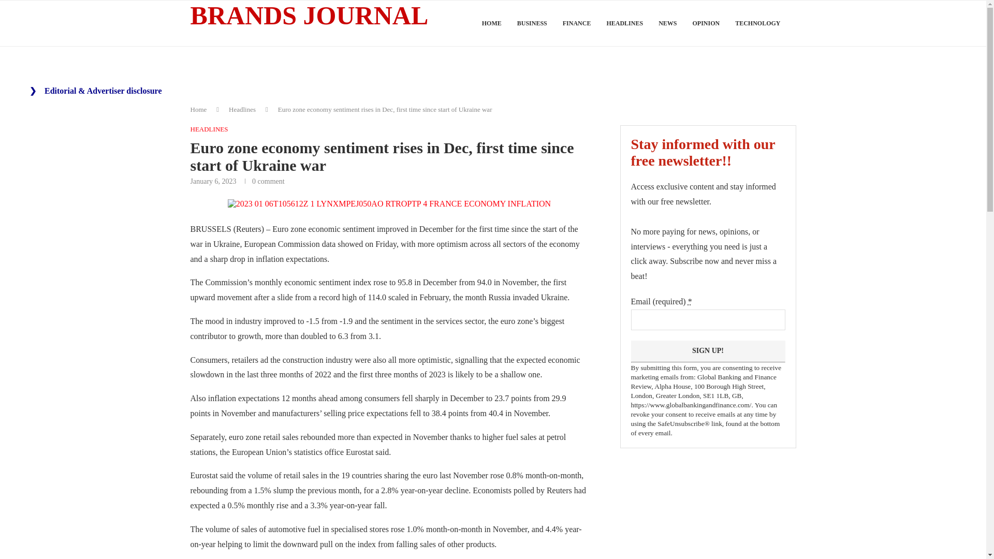 Image resolution: width=994 pixels, height=559 pixels. What do you see at coordinates (758, 23) in the screenshot?
I see `TECHNOLOGY` at bounding box center [758, 23].